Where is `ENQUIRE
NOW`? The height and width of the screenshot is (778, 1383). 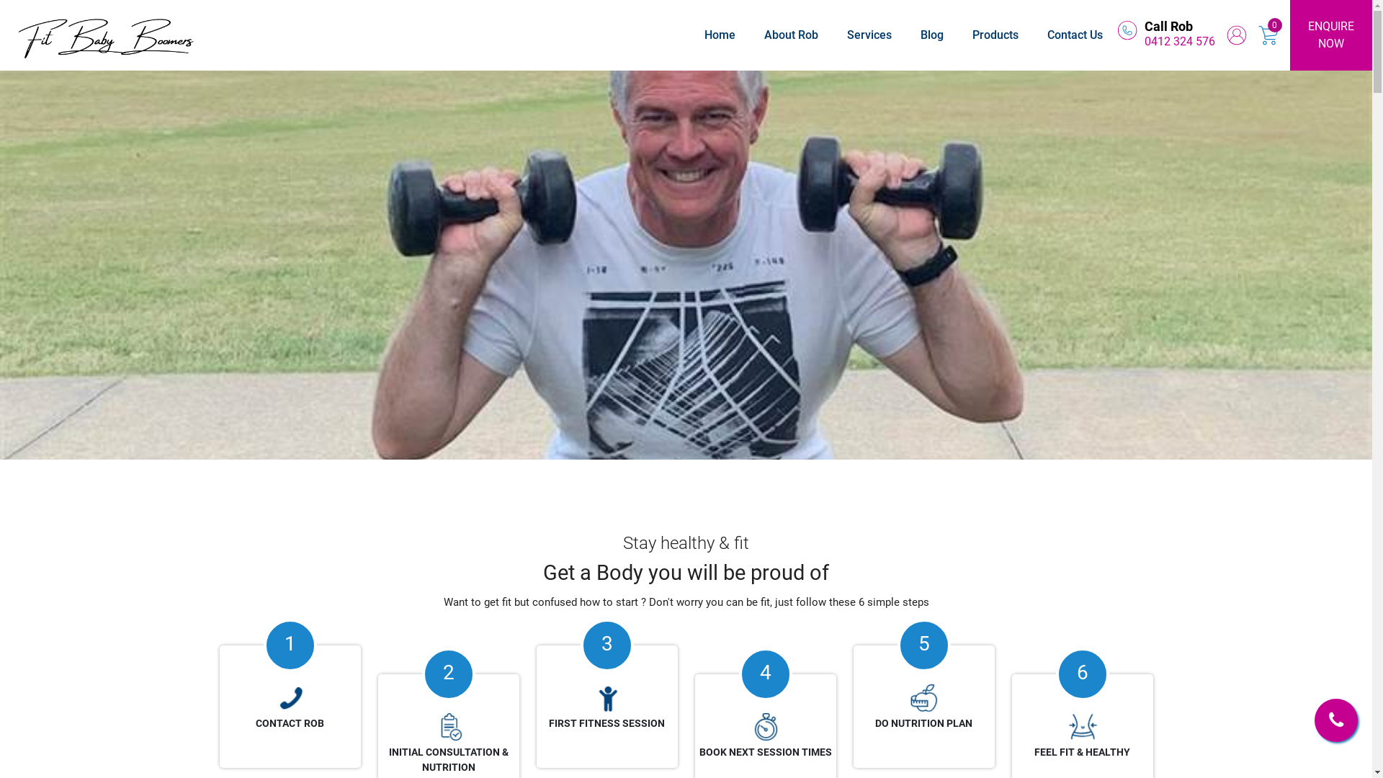
ENQUIRE
NOW is located at coordinates (1331, 35).